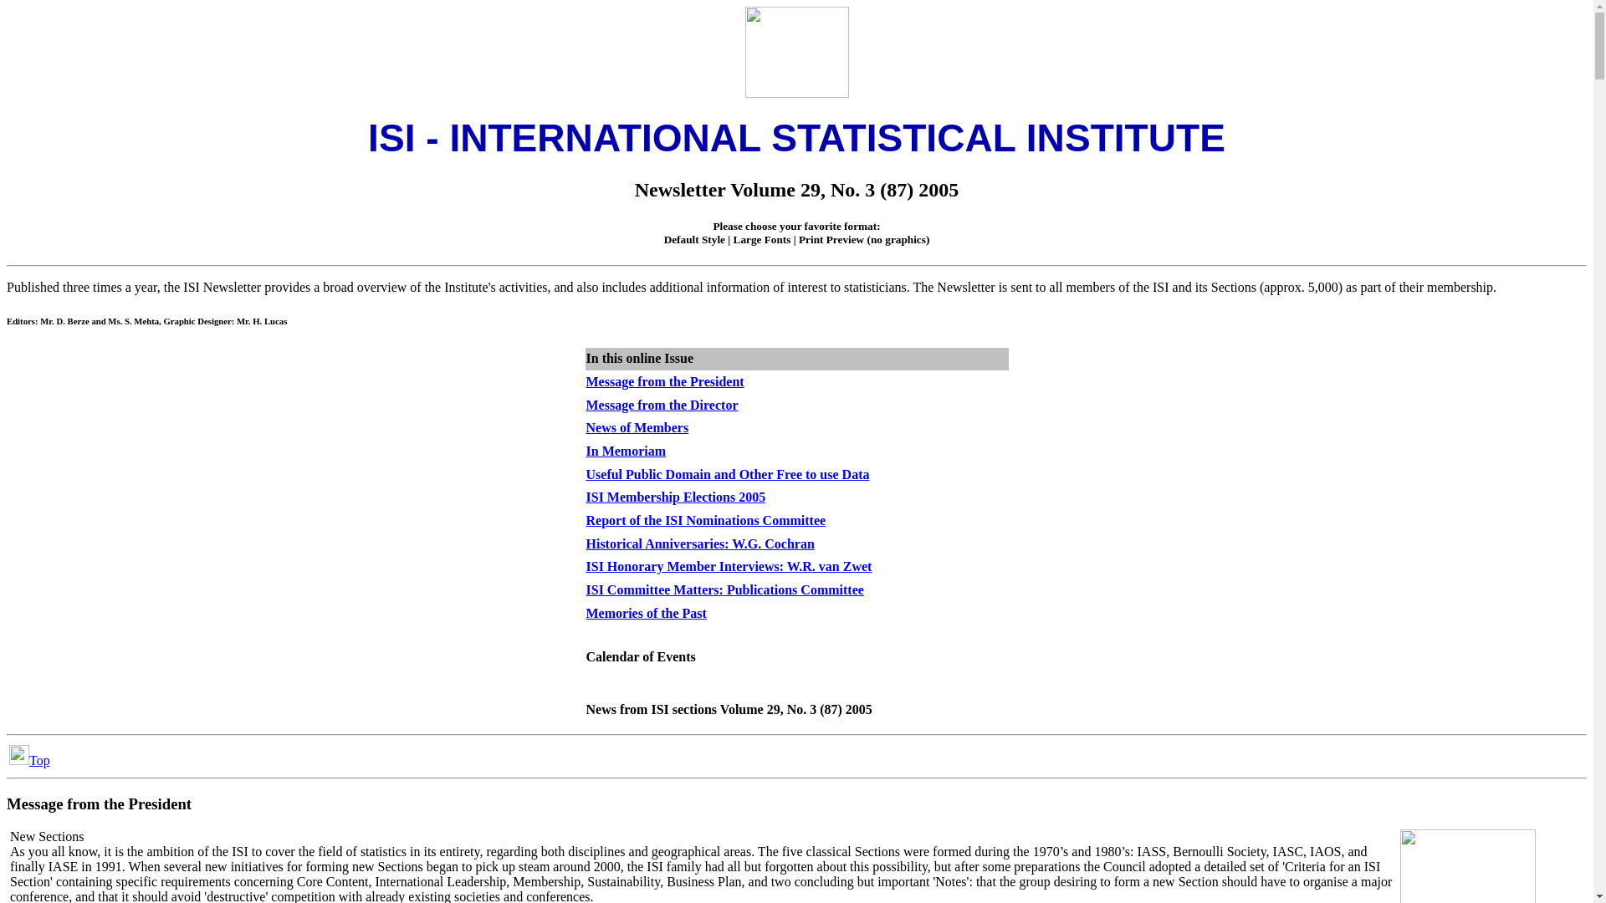  I want to click on In Memoriam, so click(626, 451).